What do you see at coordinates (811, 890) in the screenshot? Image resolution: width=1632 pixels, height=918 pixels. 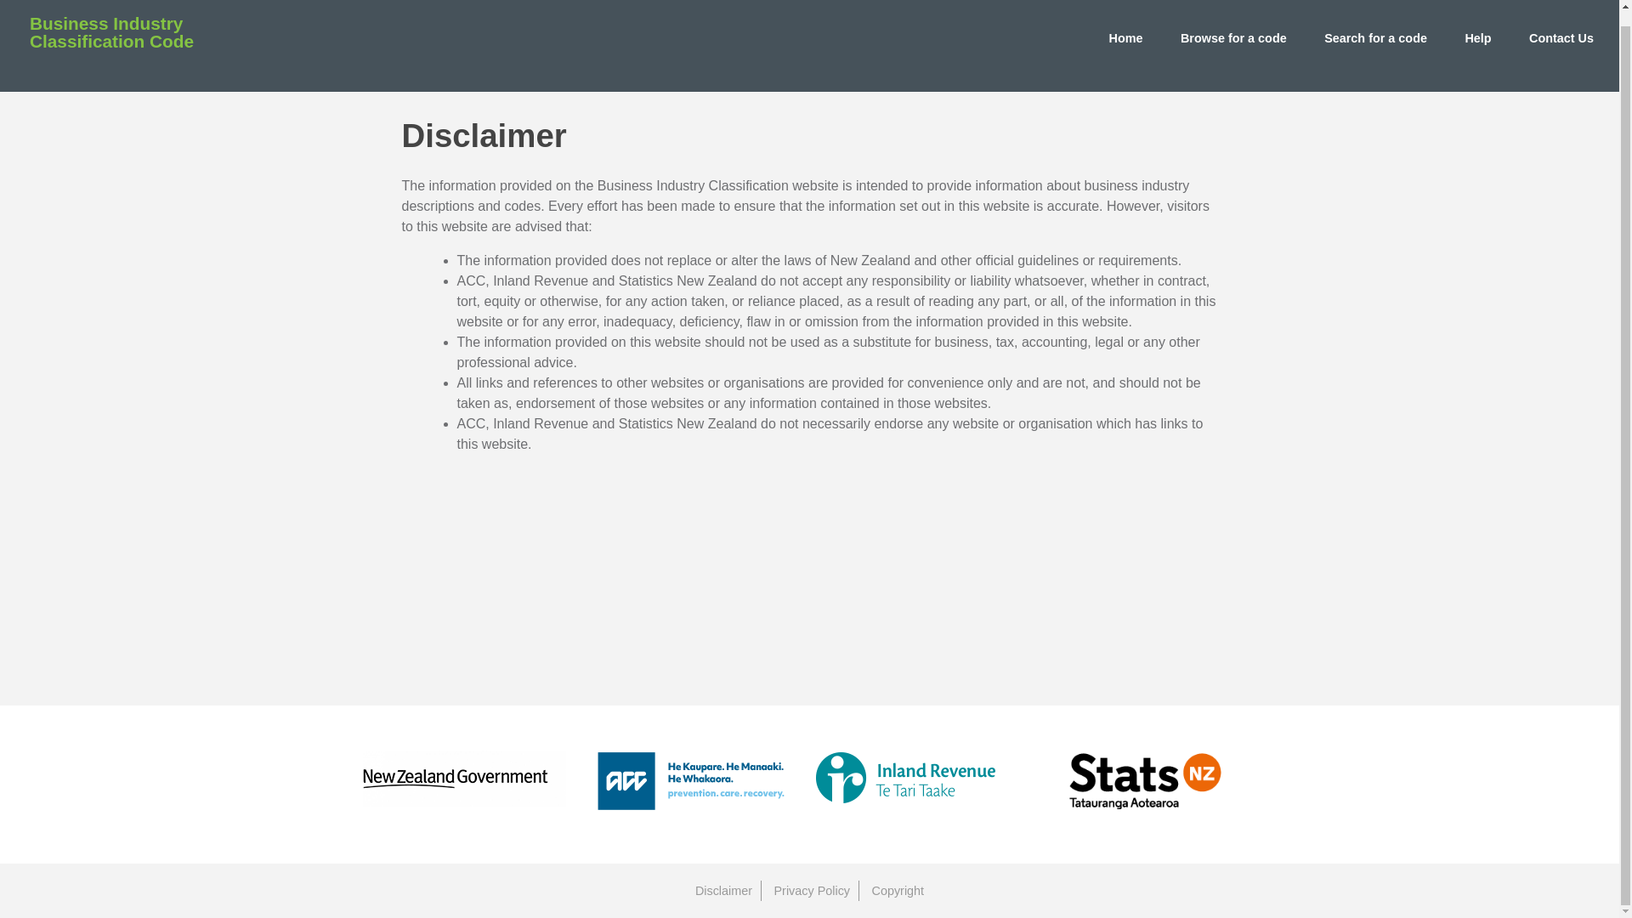 I see `Privacy Policy` at bounding box center [811, 890].